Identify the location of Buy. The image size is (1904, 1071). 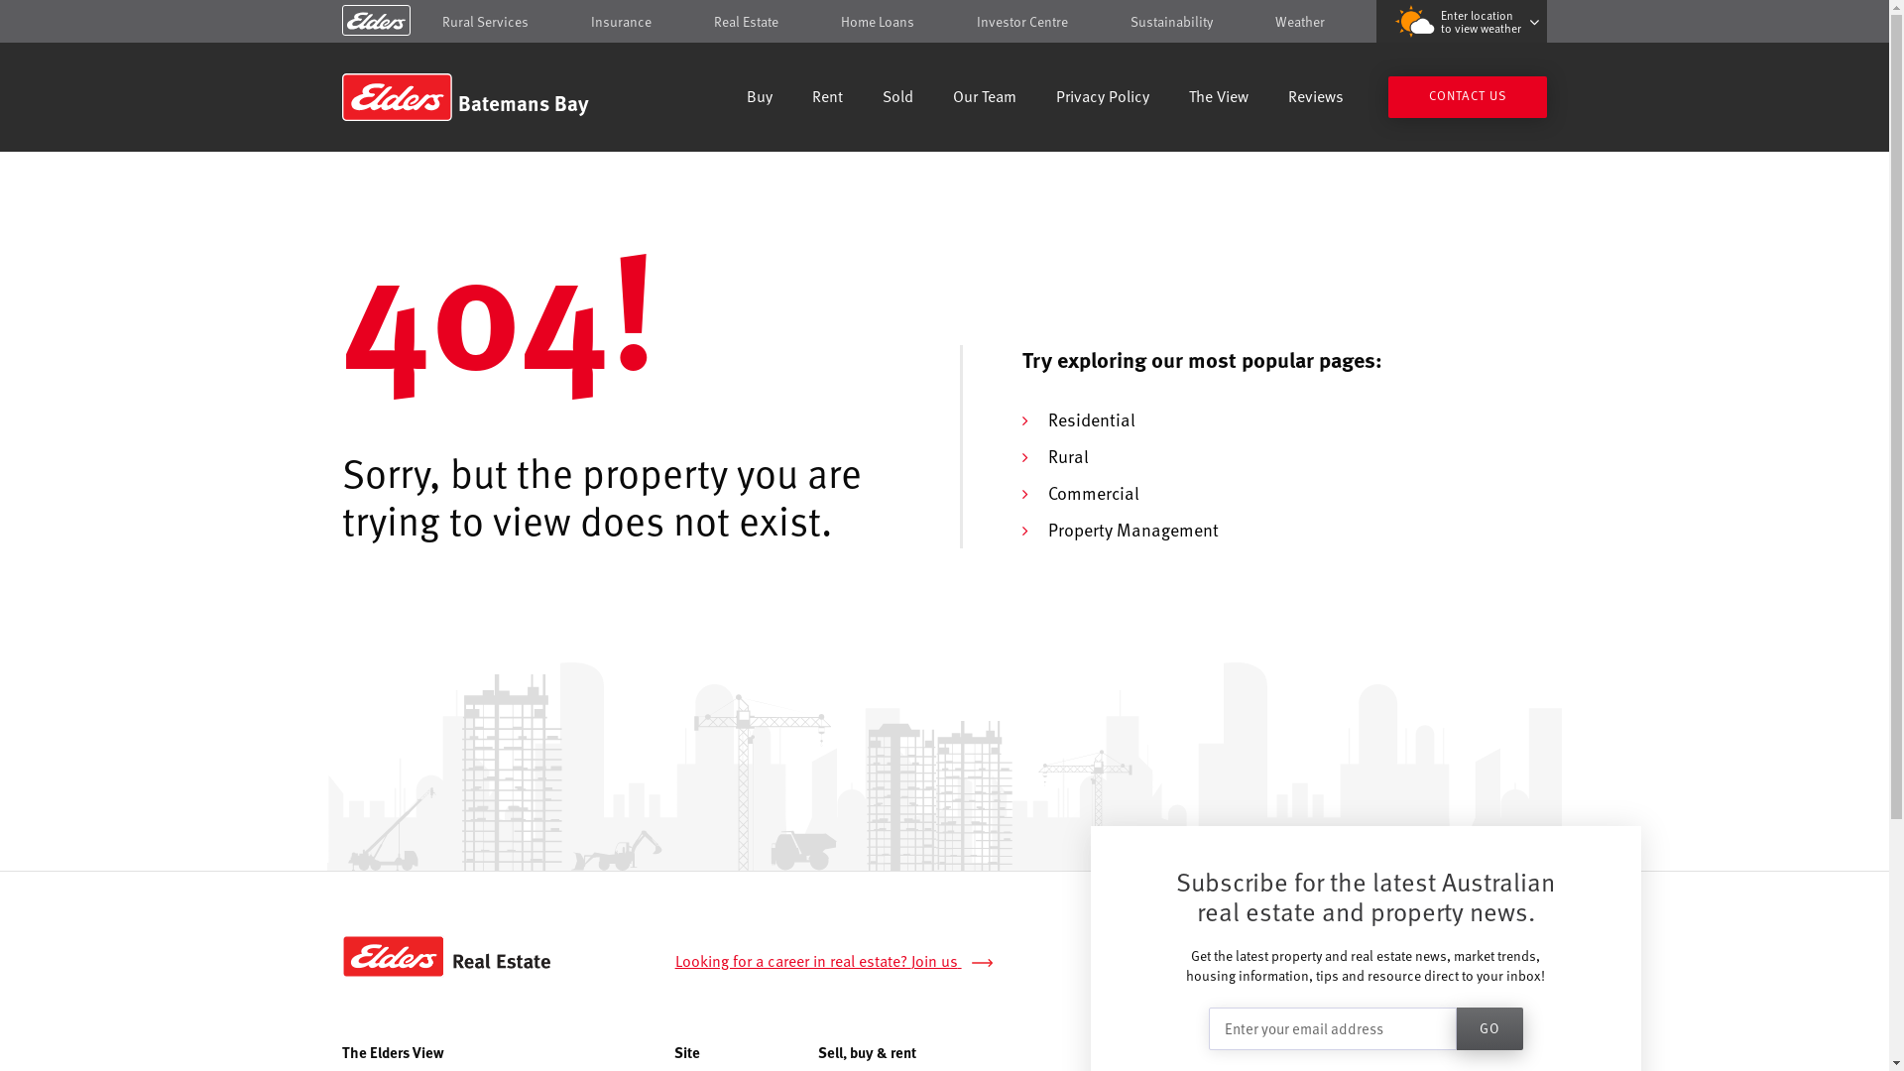
(760, 99).